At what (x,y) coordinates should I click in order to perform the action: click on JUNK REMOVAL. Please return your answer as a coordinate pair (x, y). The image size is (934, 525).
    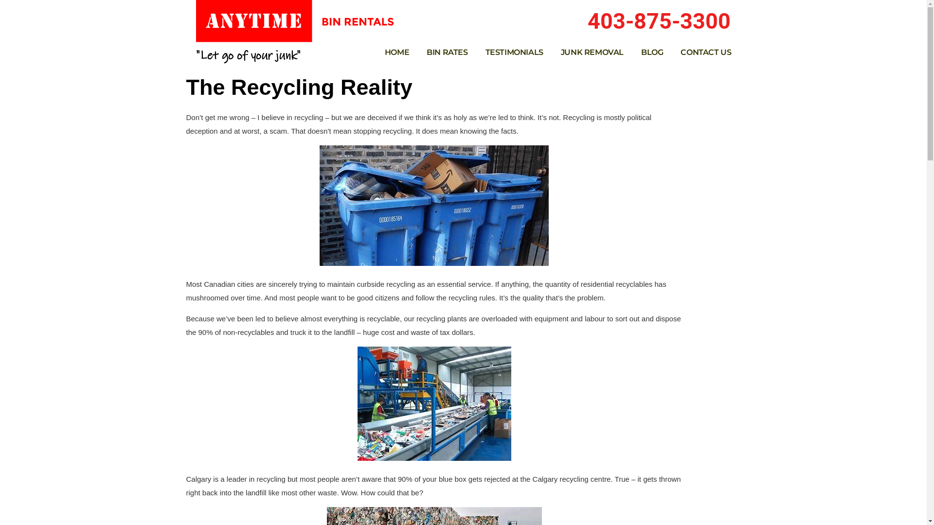
    Looking at the image, I should click on (593, 52).